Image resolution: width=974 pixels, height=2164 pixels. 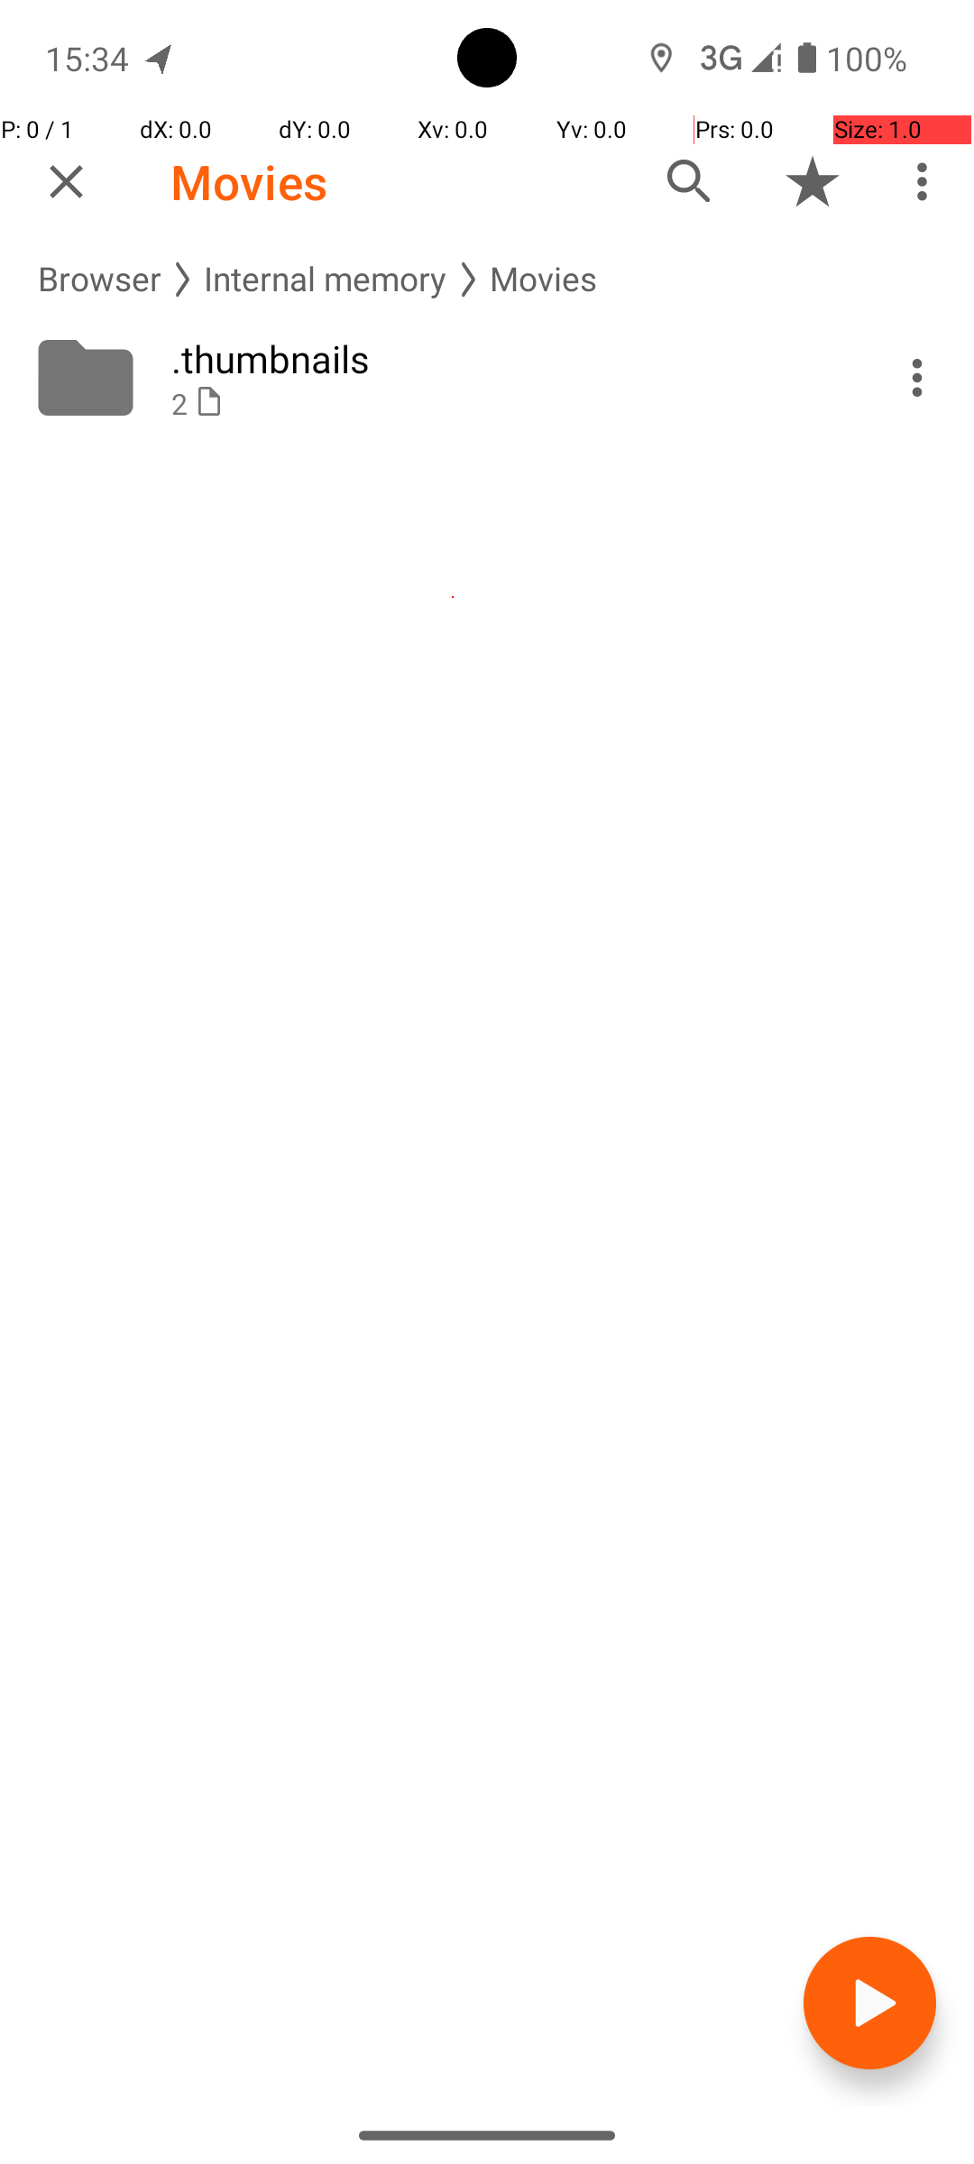 I want to click on 2 *§*, so click(x=507, y=404).